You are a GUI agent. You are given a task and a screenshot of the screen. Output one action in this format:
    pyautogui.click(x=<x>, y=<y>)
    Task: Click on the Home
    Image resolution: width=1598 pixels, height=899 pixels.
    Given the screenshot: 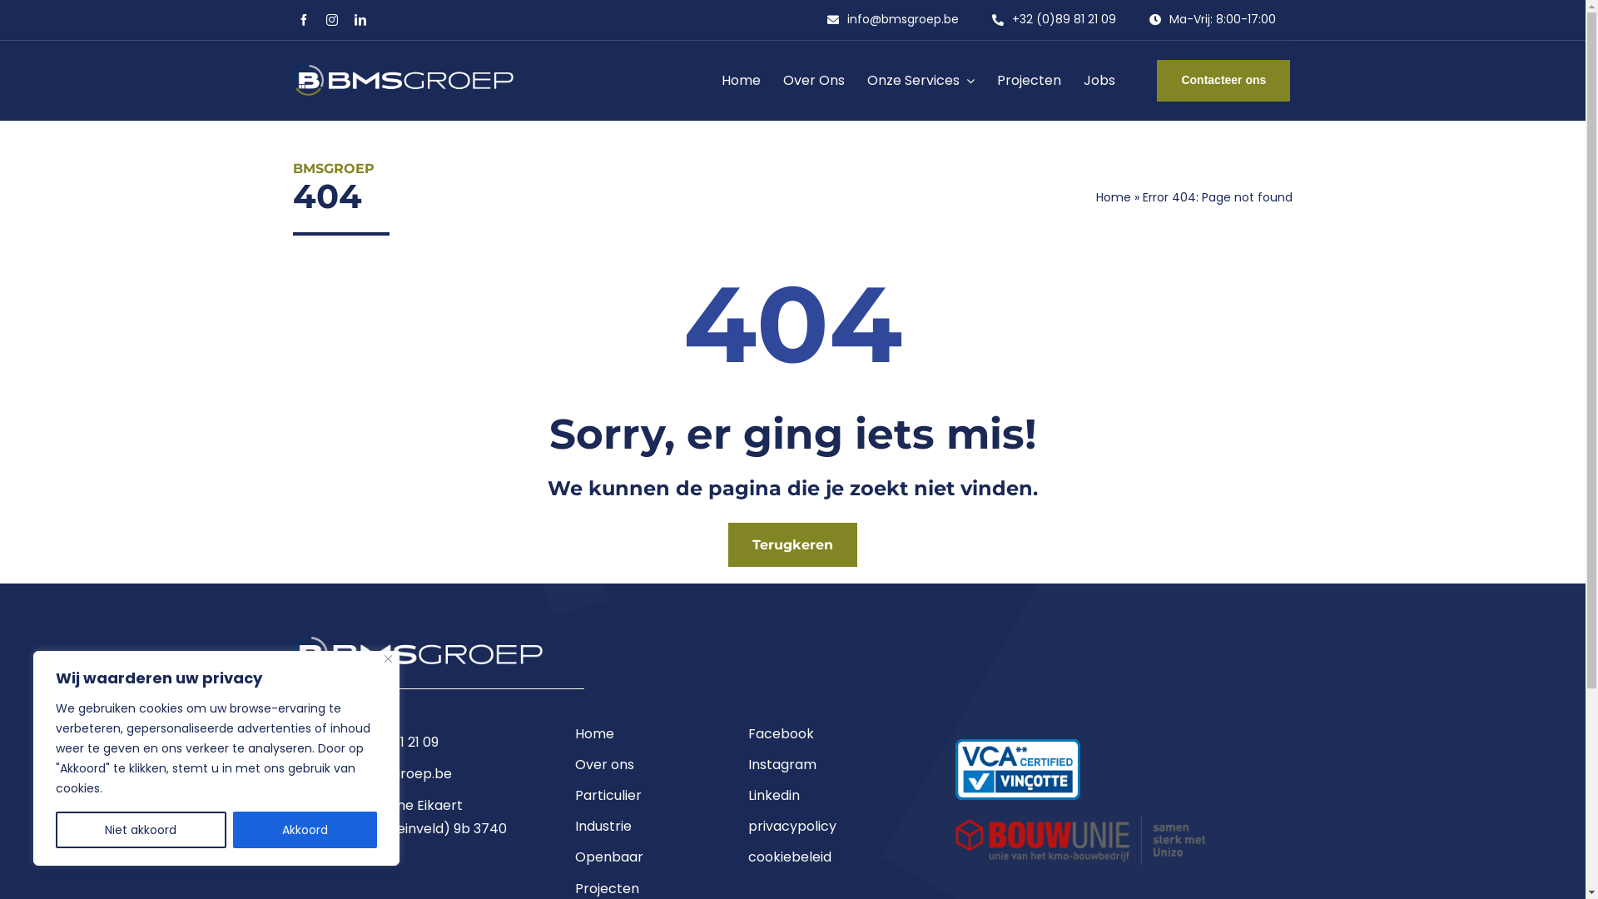 What is the action you would take?
    pyautogui.click(x=635, y=738)
    